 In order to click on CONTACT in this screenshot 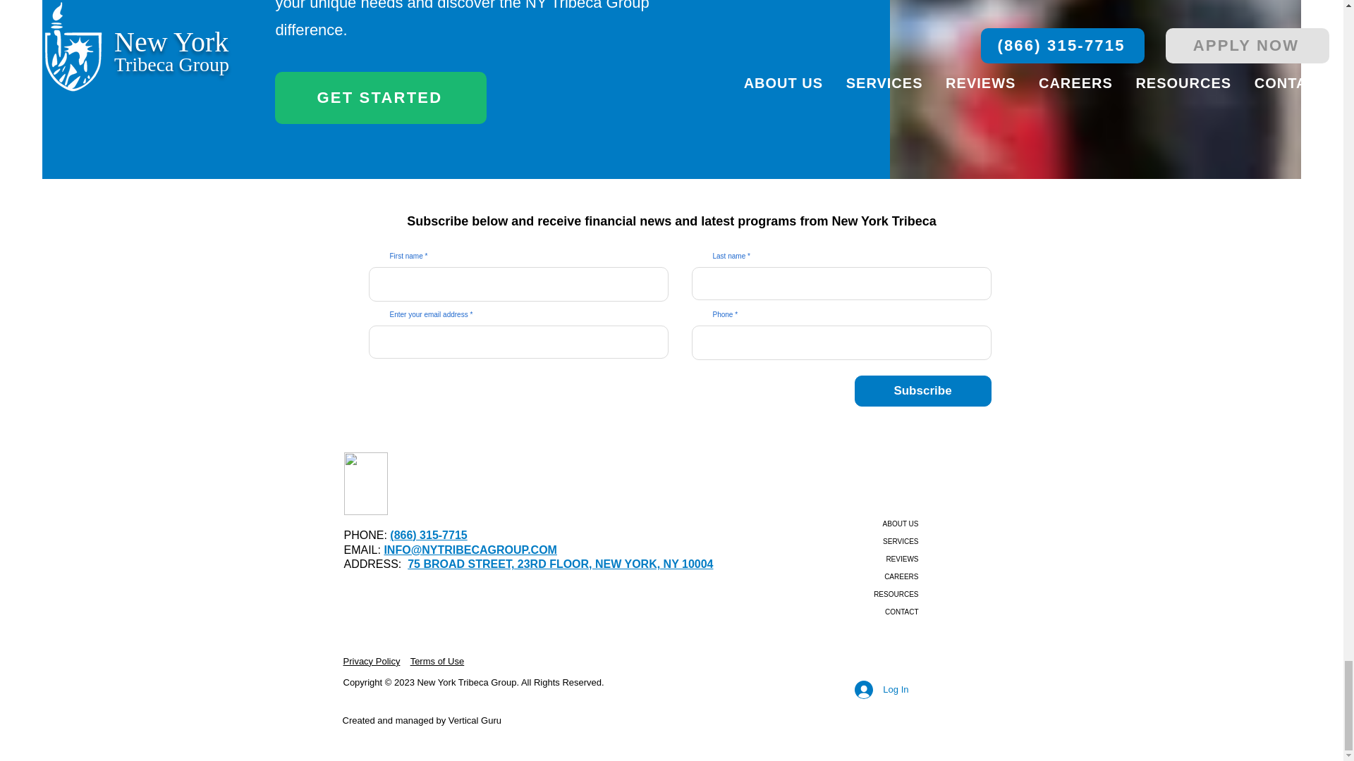, I will do `click(876, 612)`.